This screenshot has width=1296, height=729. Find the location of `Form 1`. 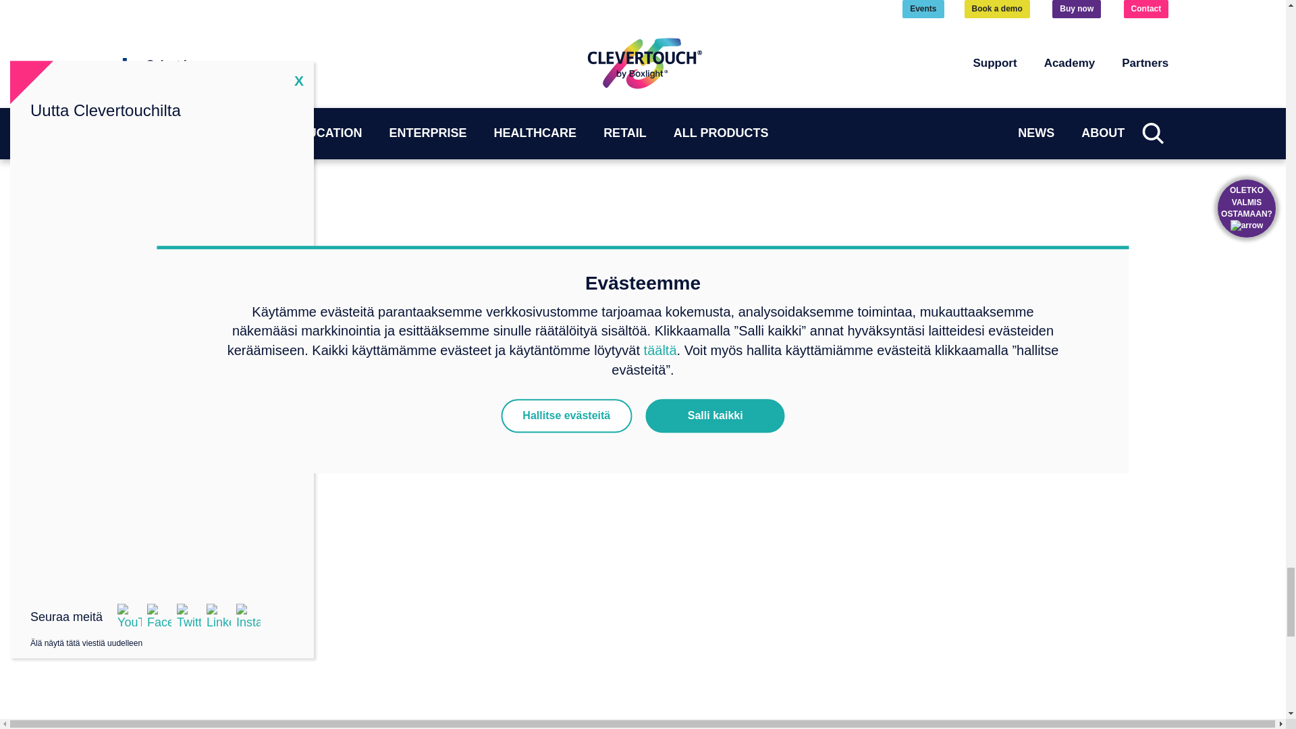

Form 1 is located at coordinates (643, 59).